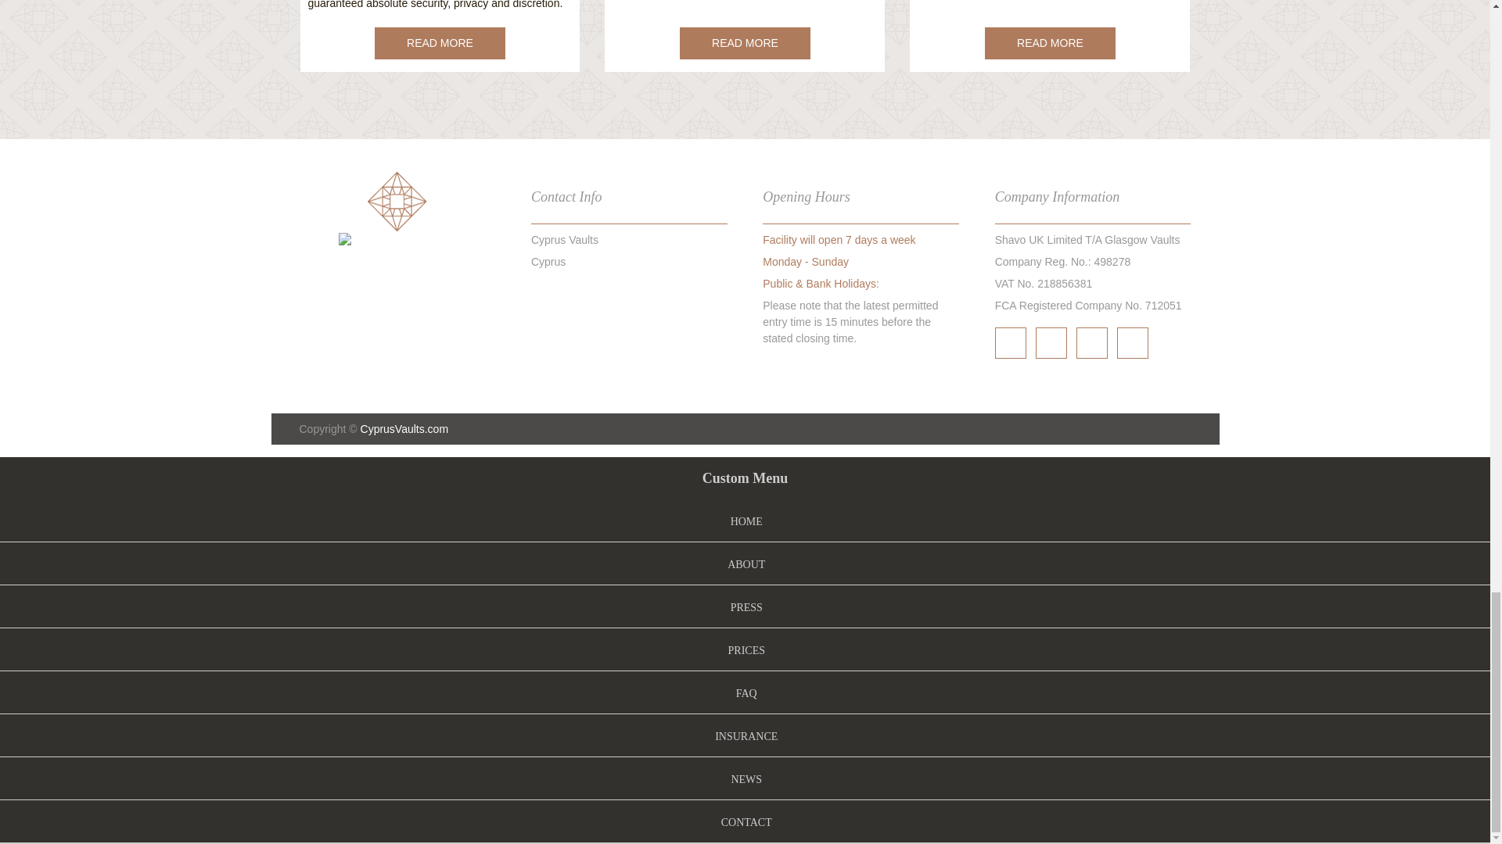 This screenshot has height=844, width=1502. What do you see at coordinates (745, 608) in the screenshot?
I see ` PRESS` at bounding box center [745, 608].